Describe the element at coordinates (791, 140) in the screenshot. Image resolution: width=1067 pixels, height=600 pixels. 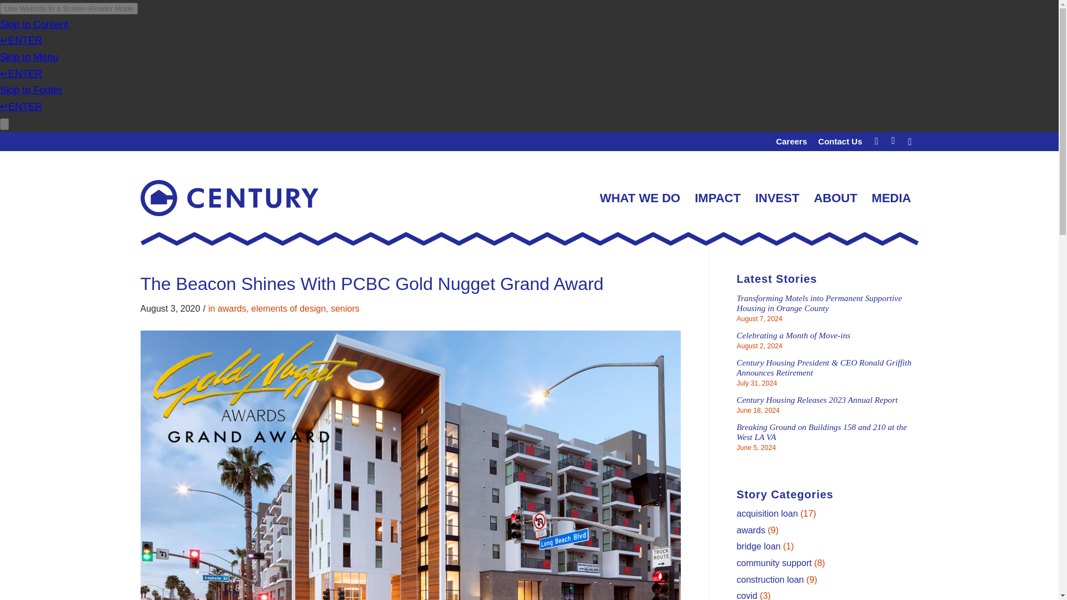
I see `Careers` at that location.